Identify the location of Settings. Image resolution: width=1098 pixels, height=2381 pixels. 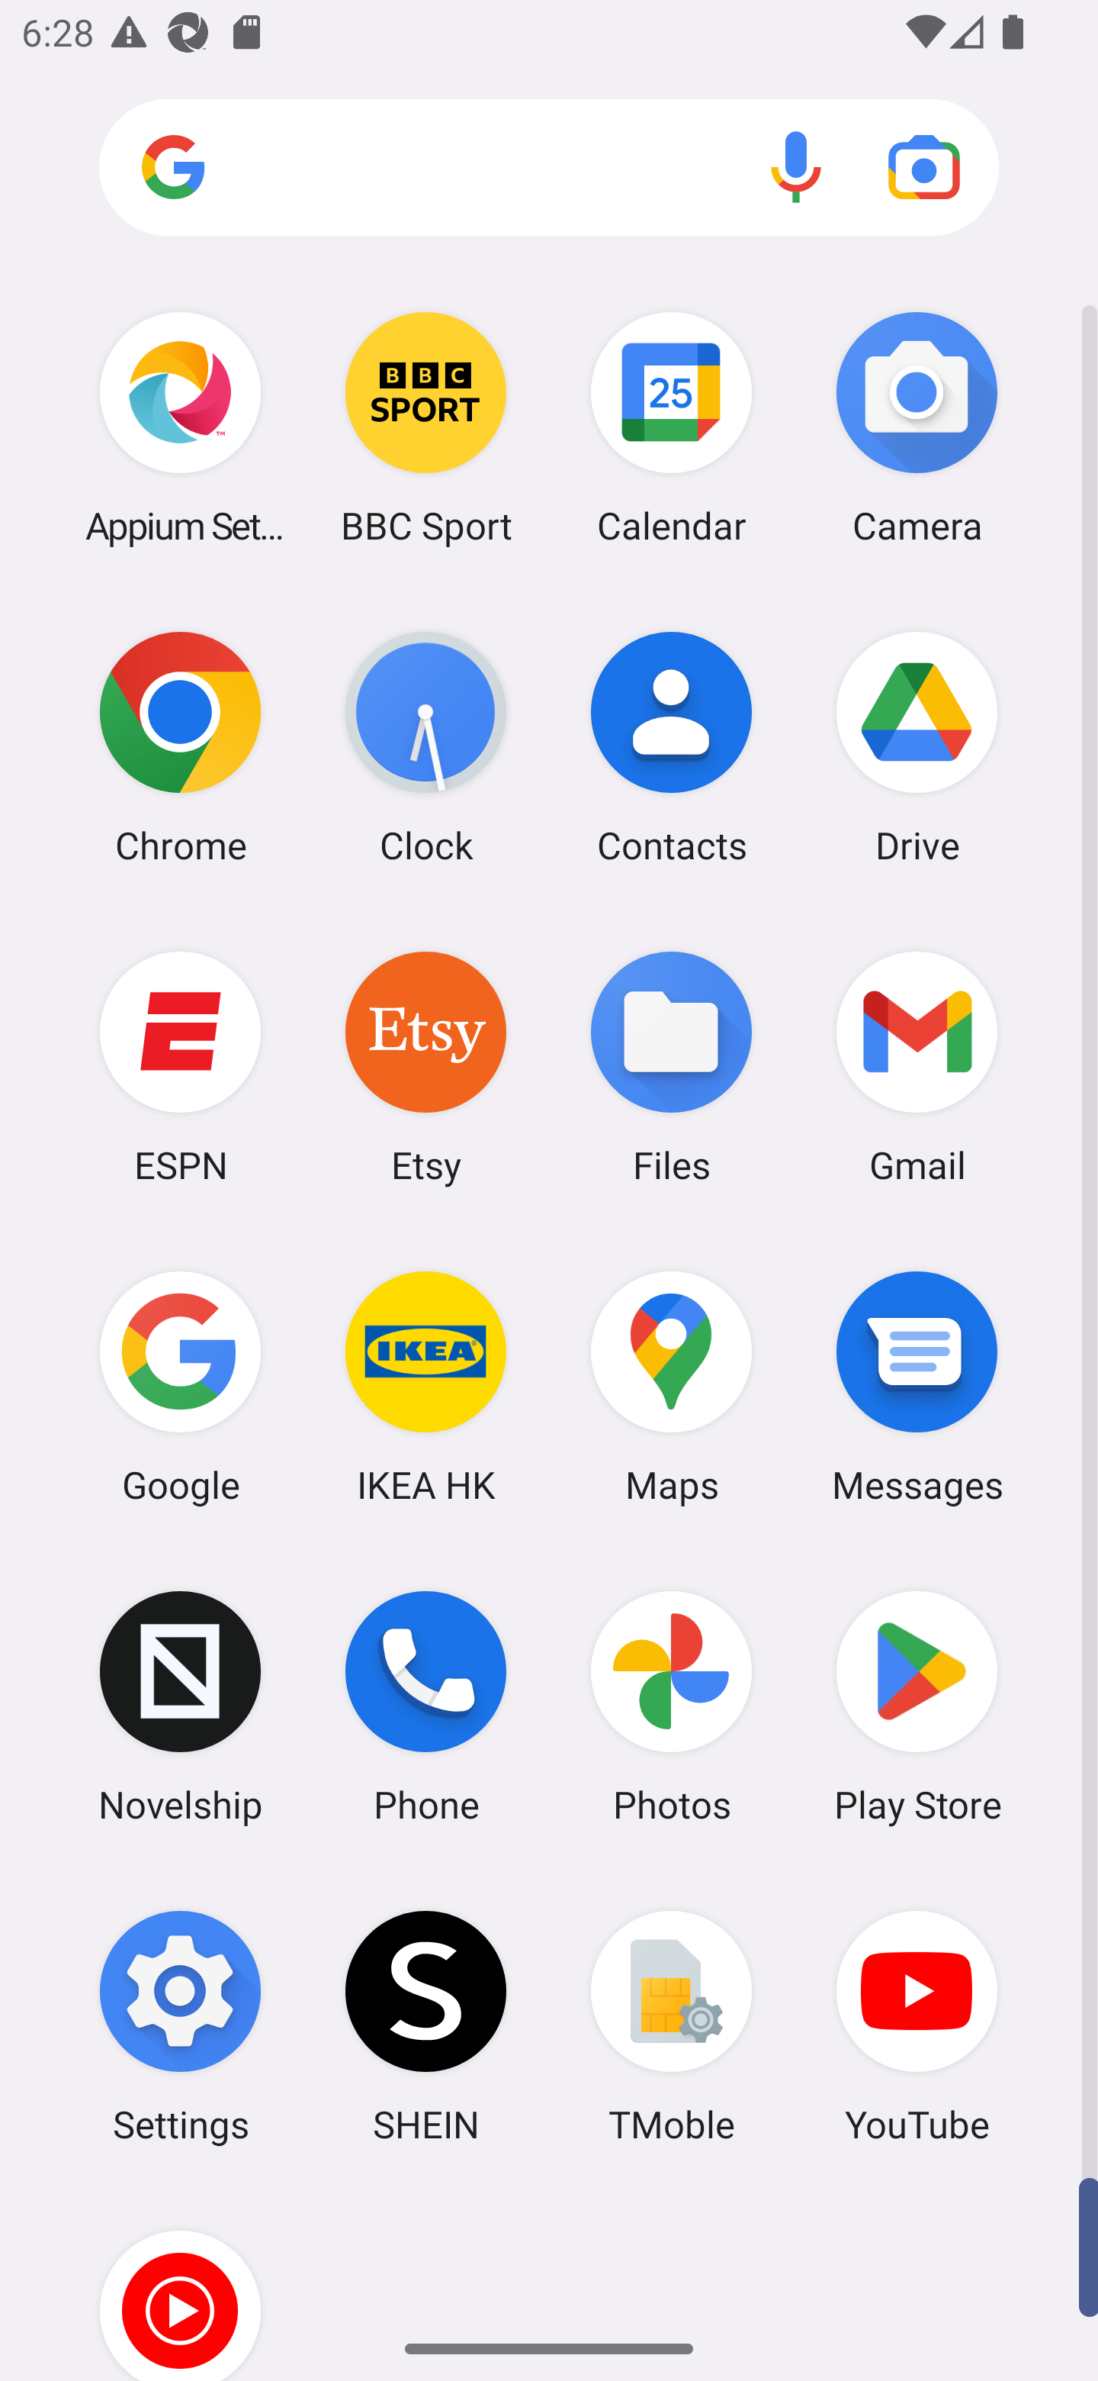
(180, 2026).